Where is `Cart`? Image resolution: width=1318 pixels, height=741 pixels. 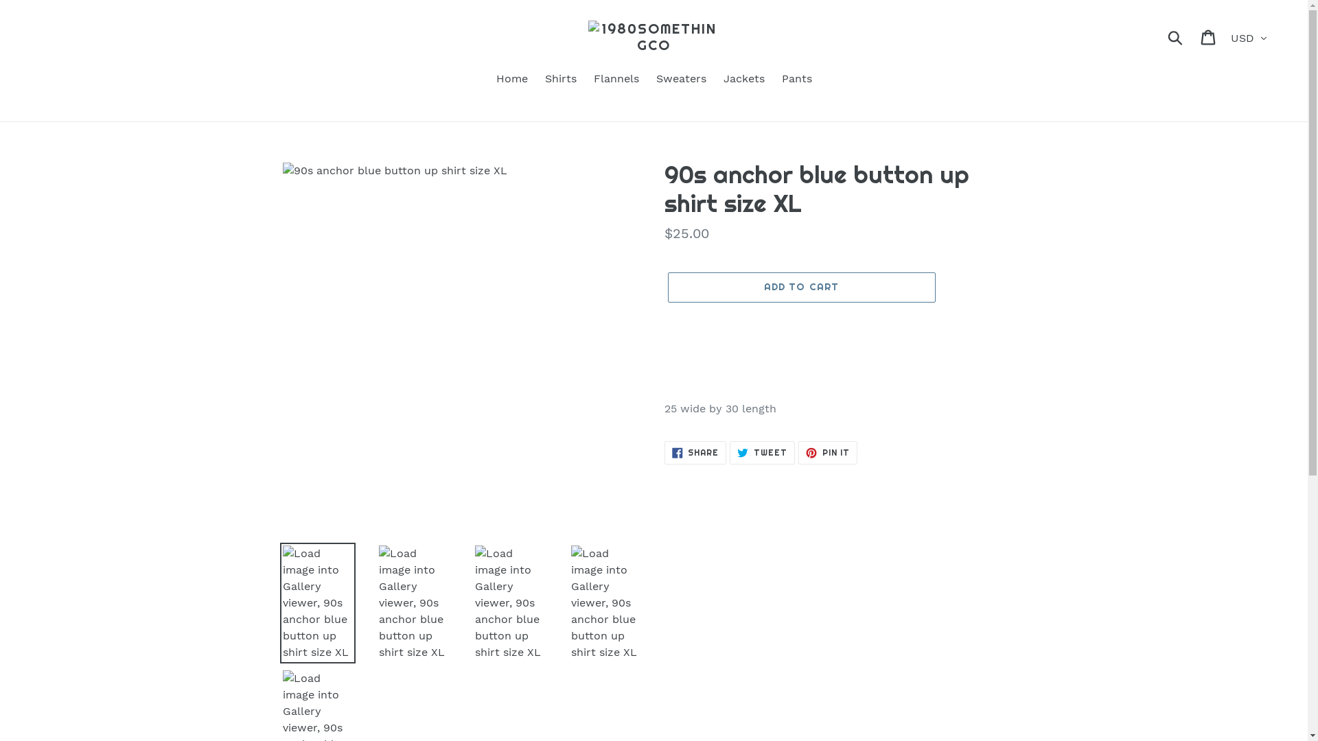
Cart is located at coordinates (1210, 37).